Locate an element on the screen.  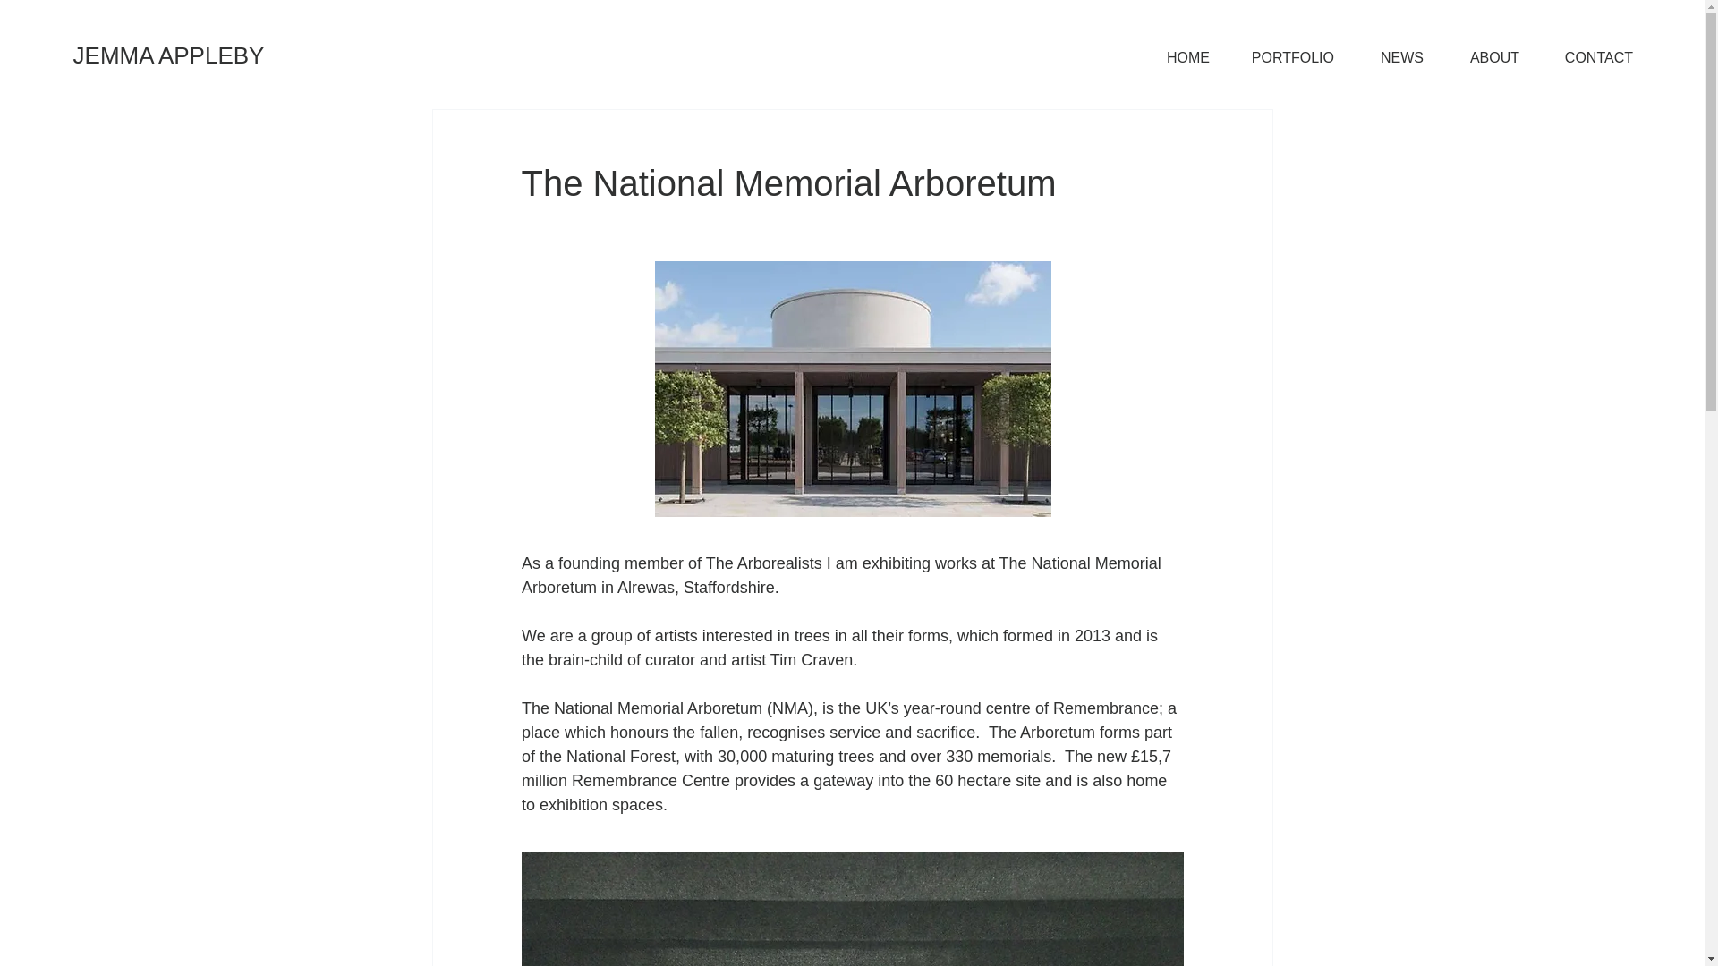
PORTFOLIO is located at coordinates (1285, 57).